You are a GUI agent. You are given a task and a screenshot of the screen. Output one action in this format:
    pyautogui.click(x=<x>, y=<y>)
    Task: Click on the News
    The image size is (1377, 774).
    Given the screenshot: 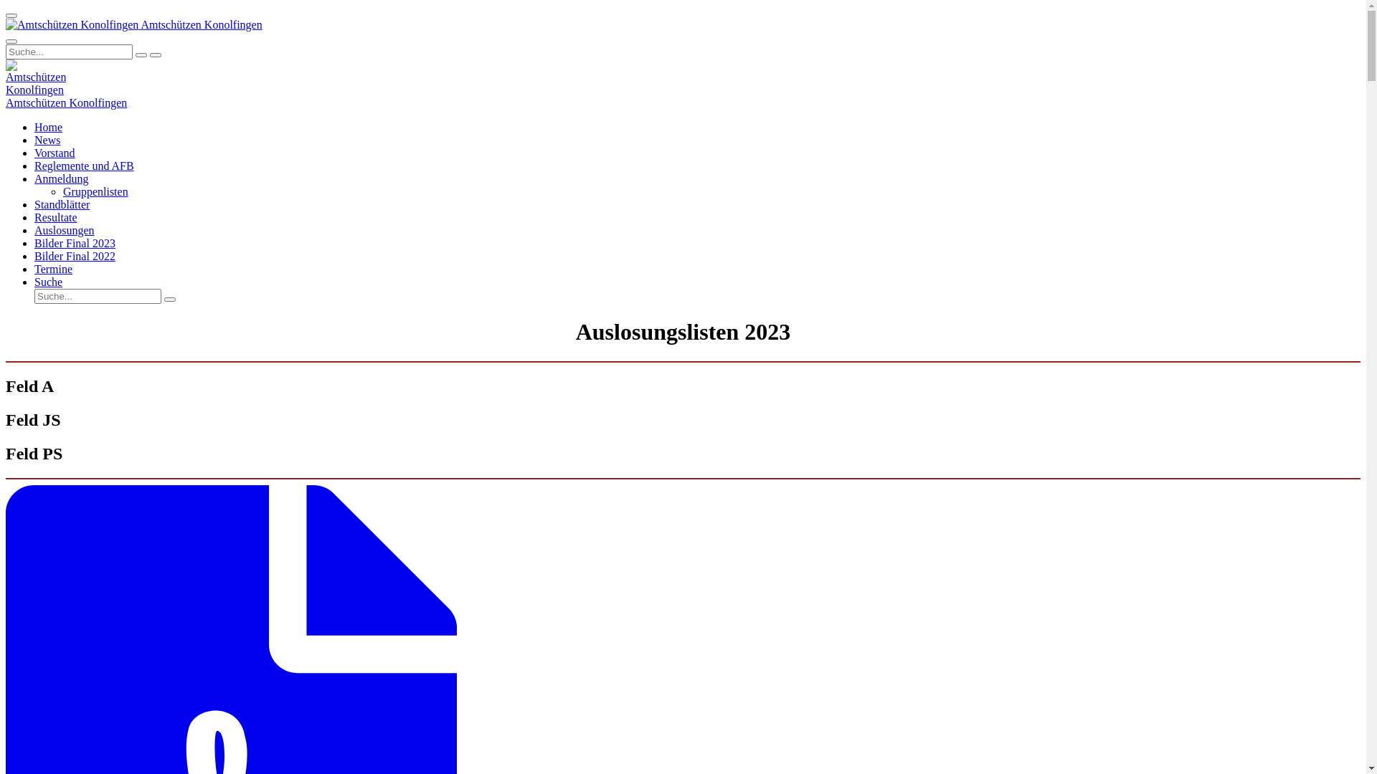 What is the action you would take?
    pyautogui.click(x=47, y=140)
    